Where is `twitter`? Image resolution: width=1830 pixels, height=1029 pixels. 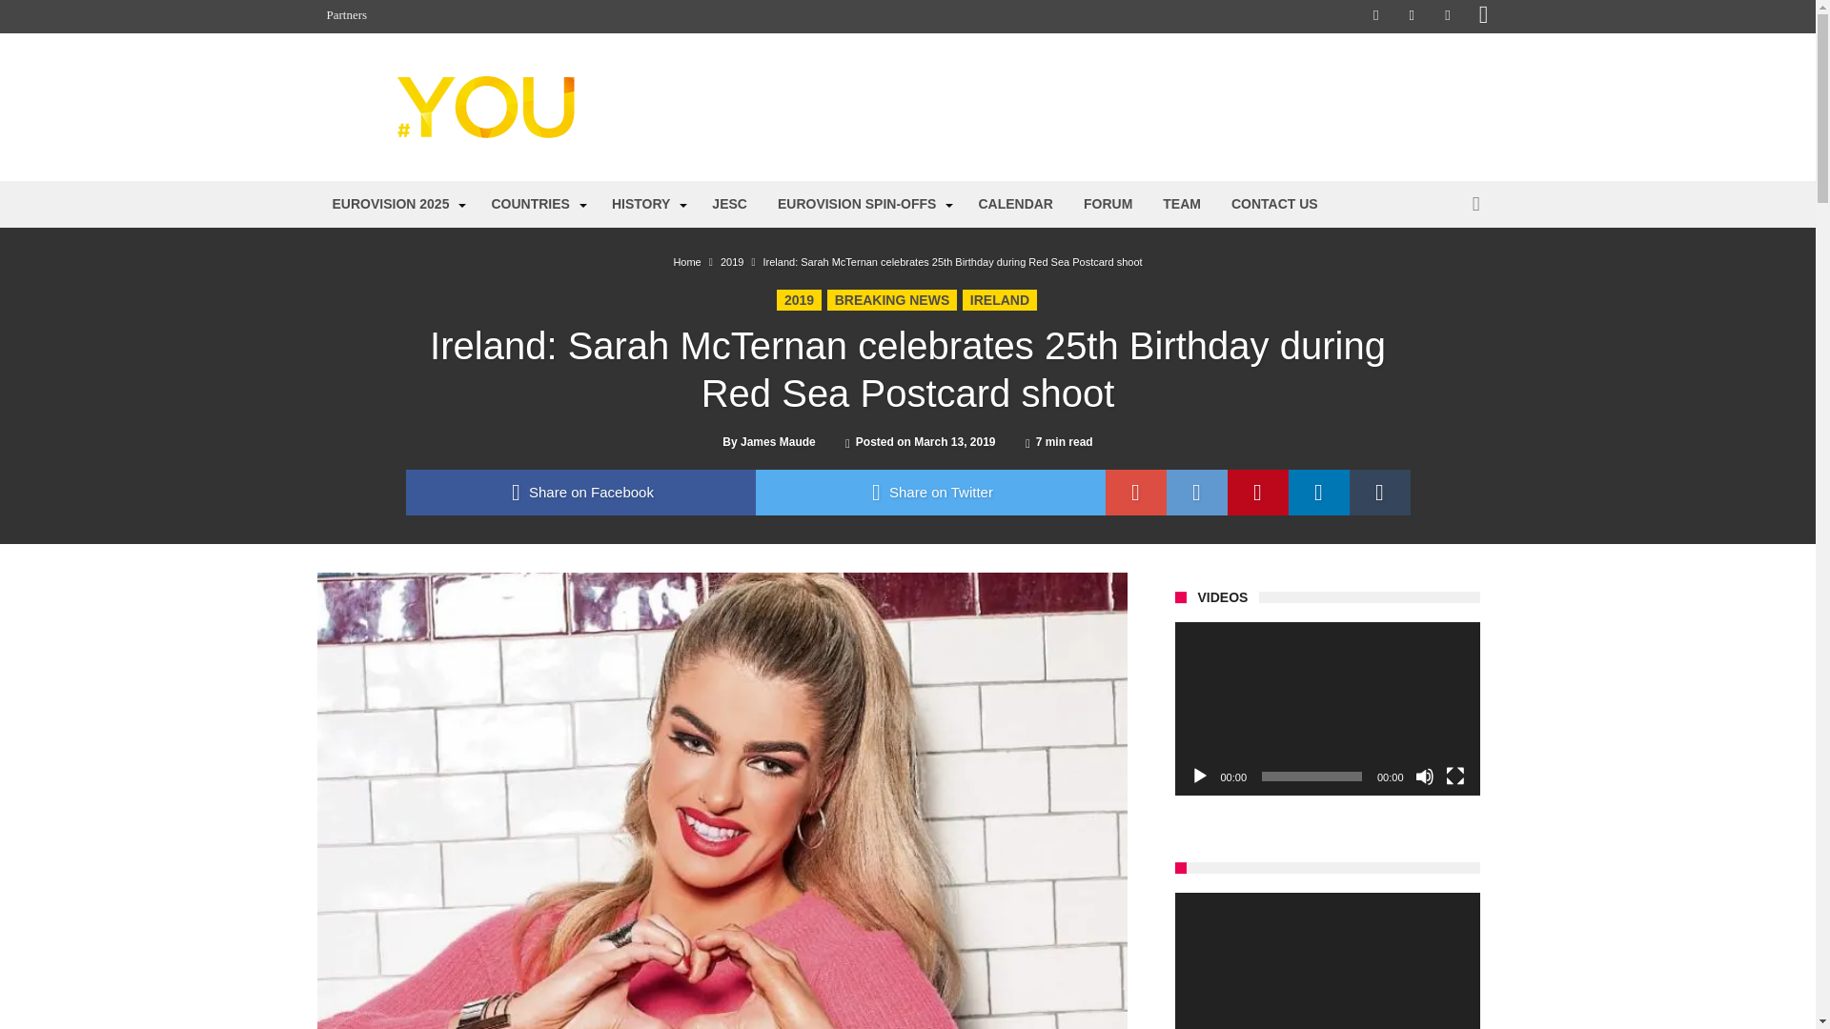
twitter is located at coordinates (929, 492).